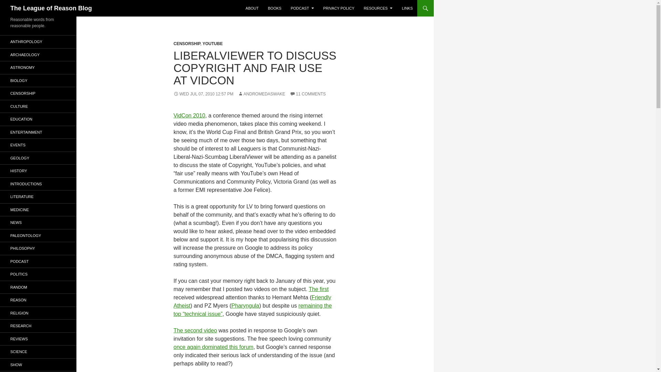 This screenshot has height=372, width=661. What do you see at coordinates (195, 330) in the screenshot?
I see `The second video` at bounding box center [195, 330].